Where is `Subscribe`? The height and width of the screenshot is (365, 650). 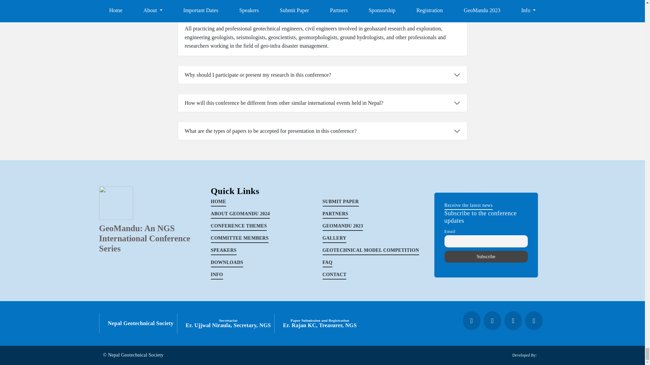
Subscribe is located at coordinates (485, 257).